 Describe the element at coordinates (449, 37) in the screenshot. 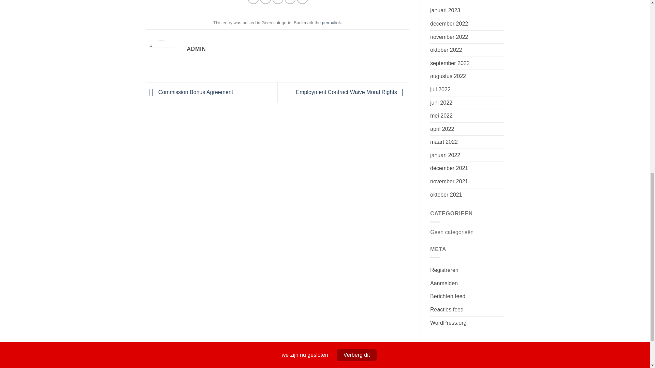

I see `november 2022` at that location.